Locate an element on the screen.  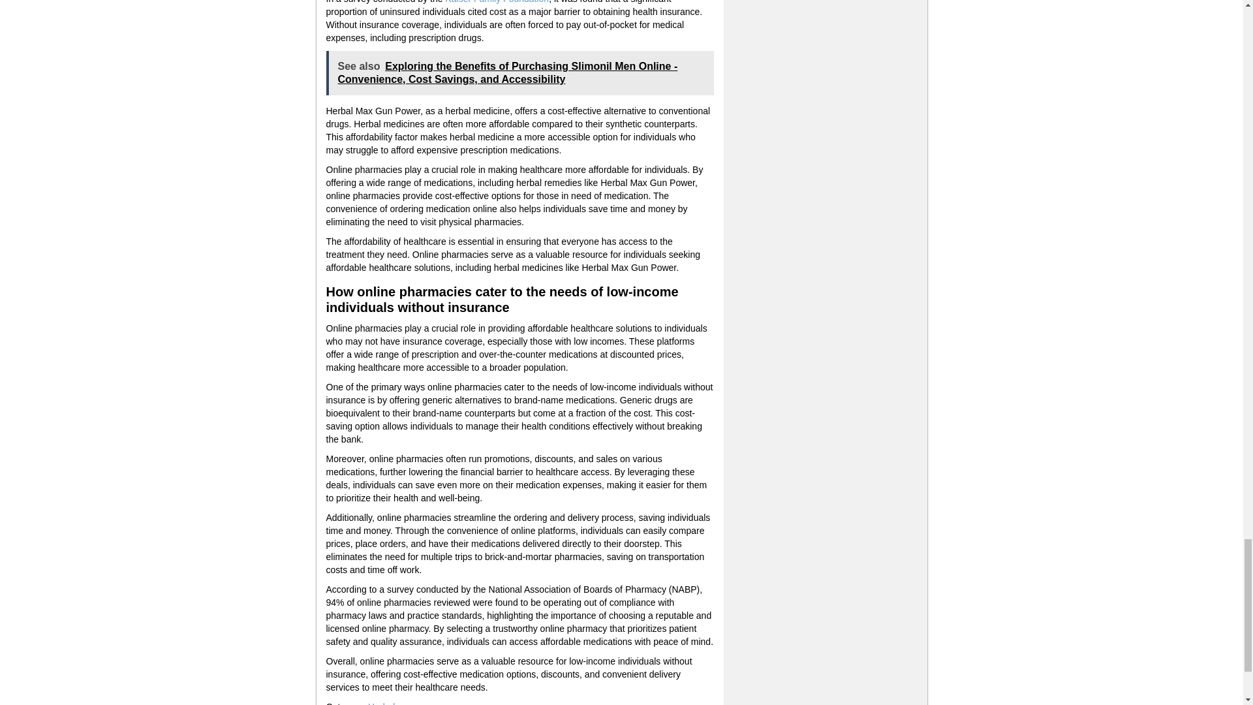
Kaiser Family Foundation is located at coordinates (496, 2).